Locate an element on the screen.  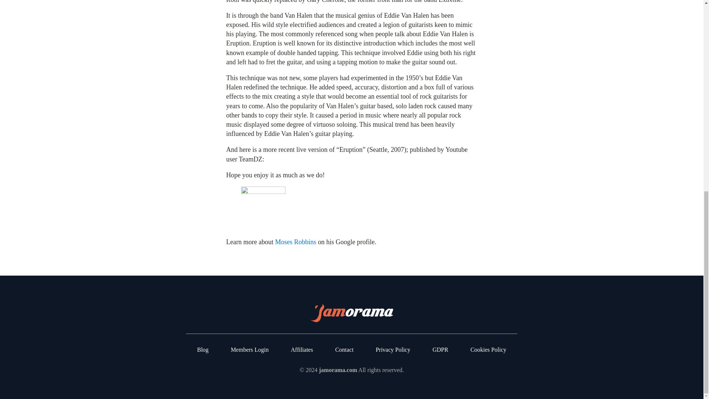
Contact is located at coordinates (345, 349).